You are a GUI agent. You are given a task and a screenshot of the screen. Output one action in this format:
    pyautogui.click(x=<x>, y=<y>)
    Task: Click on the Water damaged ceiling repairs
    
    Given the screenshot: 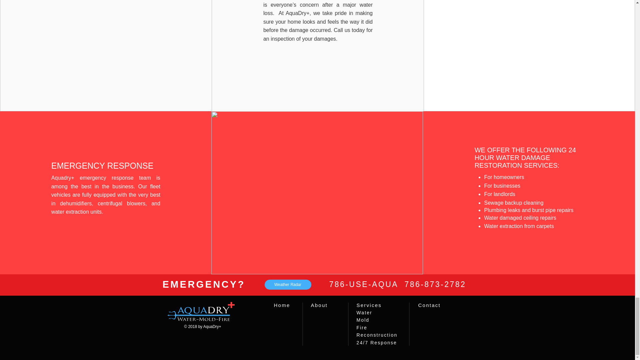 What is the action you would take?
    pyautogui.click(x=520, y=218)
    